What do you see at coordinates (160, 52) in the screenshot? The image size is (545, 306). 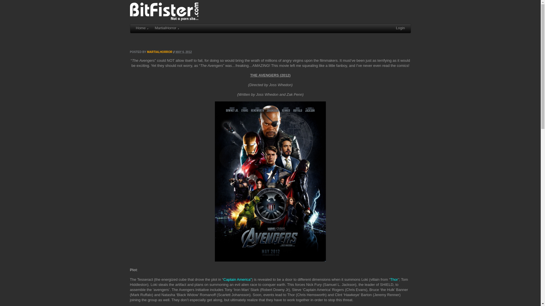 I see `Posts by MartialHorror` at bounding box center [160, 52].